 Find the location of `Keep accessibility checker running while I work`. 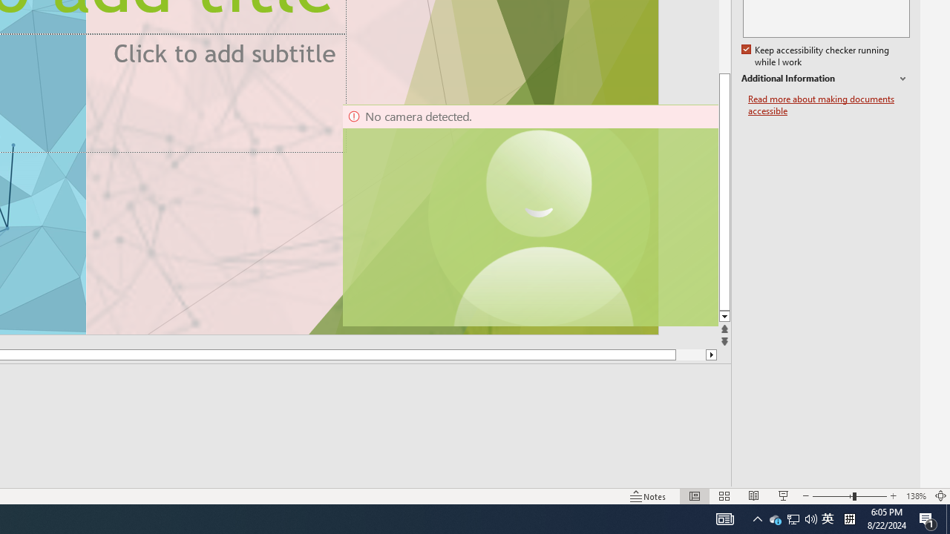

Keep accessibility checker running while I work is located at coordinates (816, 56).